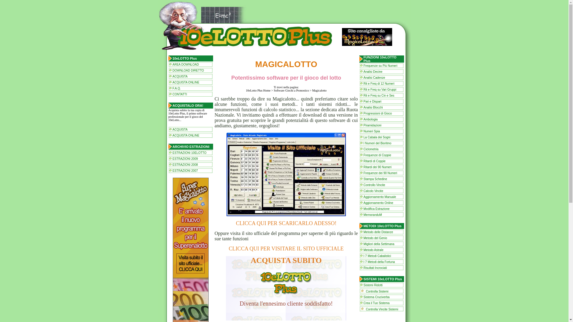 Image resolution: width=573 pixels, height=322 pixels. Describe the element at coordinates (373, 285) in the screenshot. I see `Sistemi Ridotti` at that location.